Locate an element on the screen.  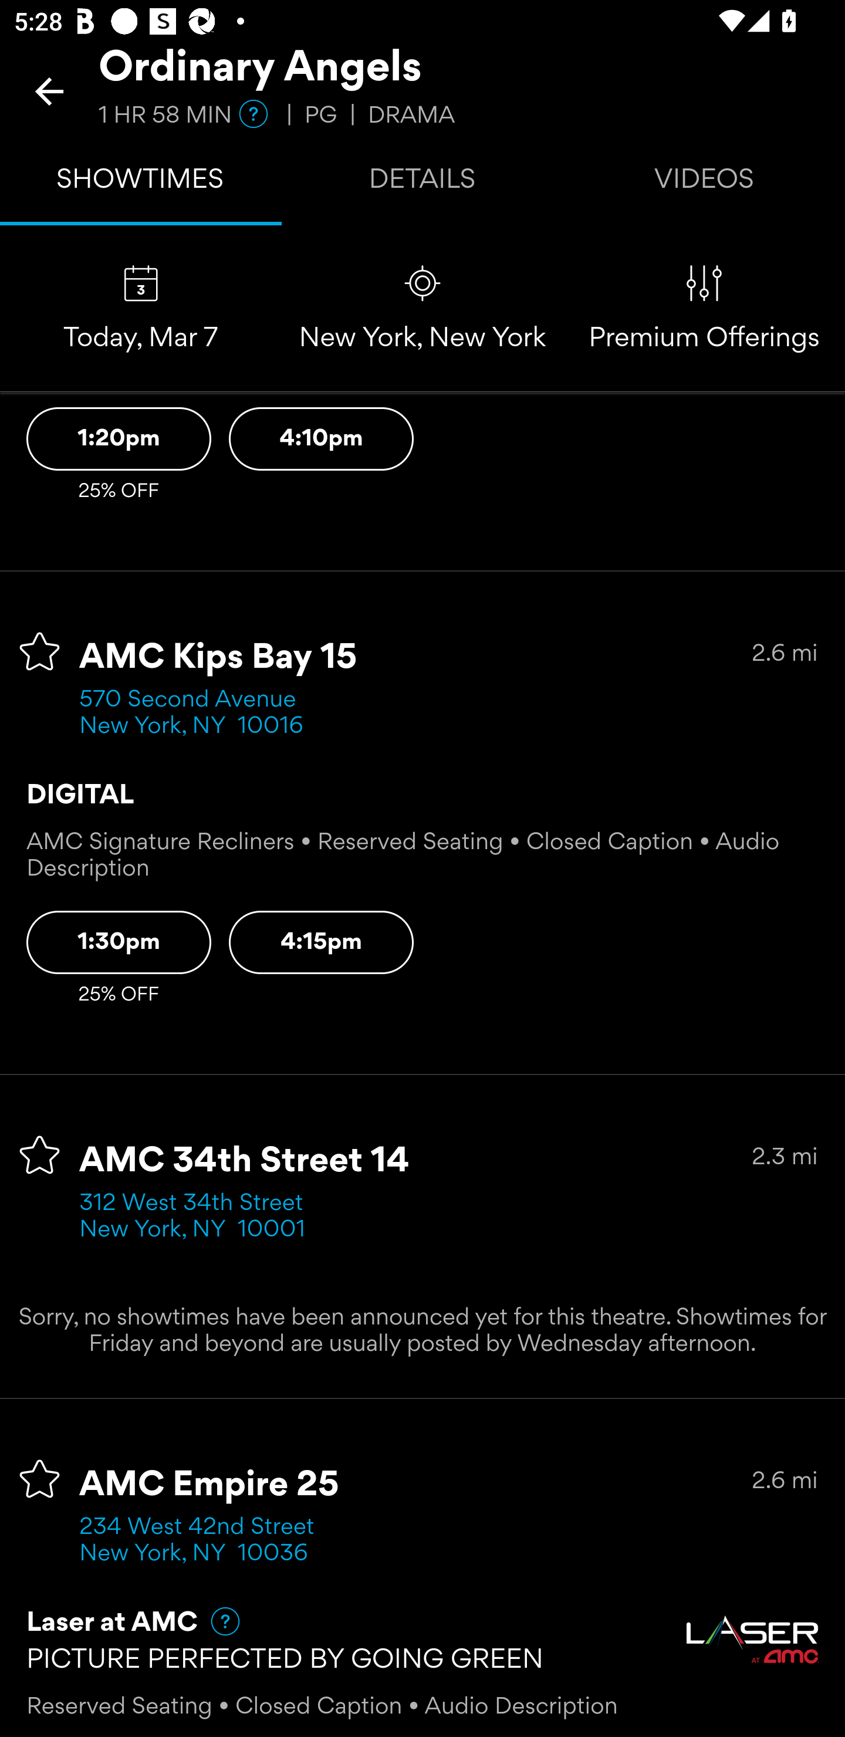
SHOWTIMES
Tab 1 of 3 is located at coordinates (141, 183).